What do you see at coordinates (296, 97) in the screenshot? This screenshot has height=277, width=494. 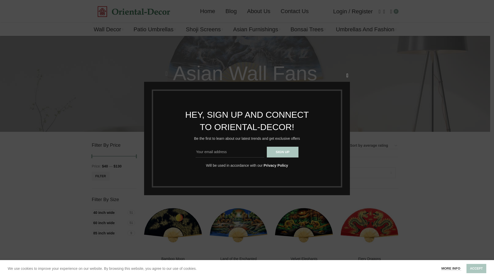 I see `Bonsai Trees` at bounding box center [296, 97].